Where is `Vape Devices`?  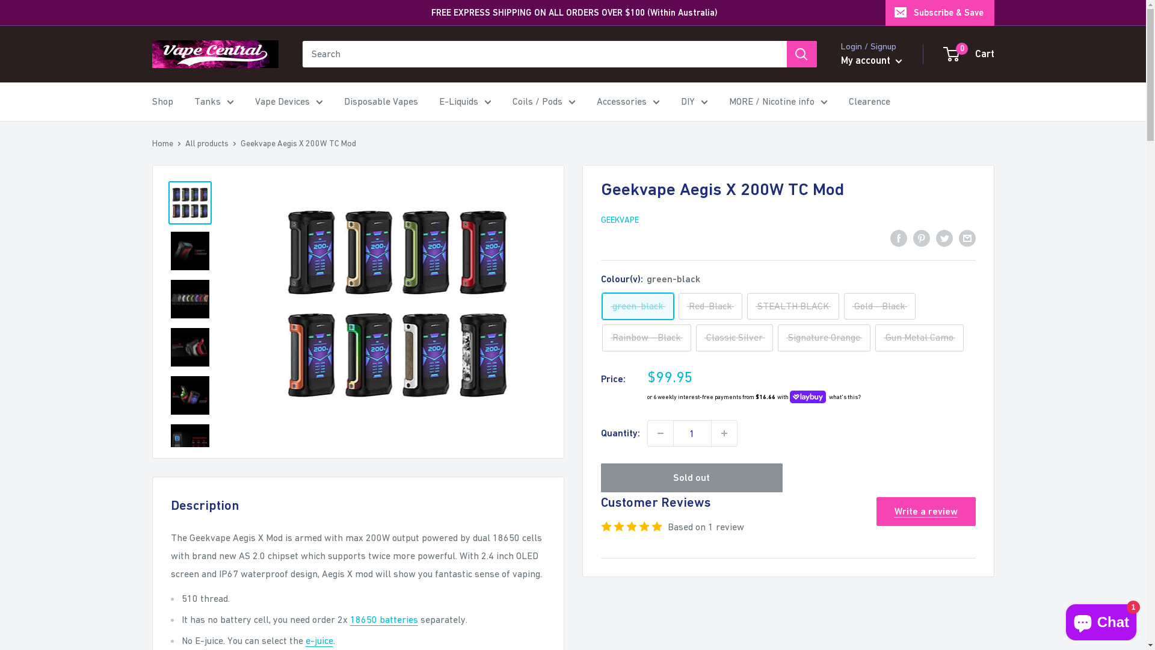
Vape Devices is located at coordinates (289, 102).